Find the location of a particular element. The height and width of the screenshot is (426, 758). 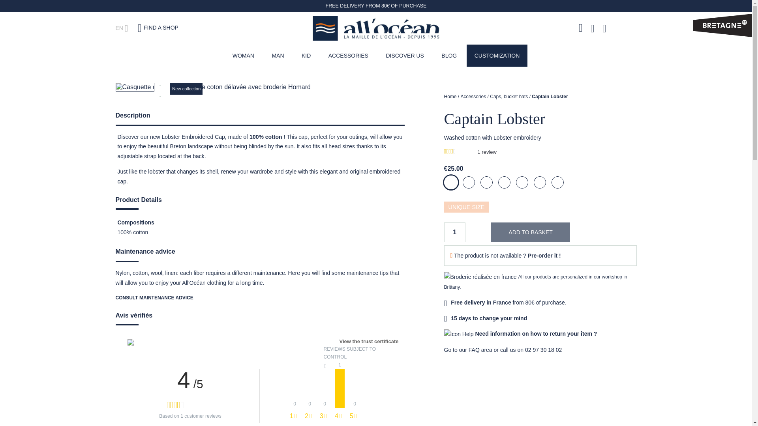

Our shop is located at coordinates (158, 27).